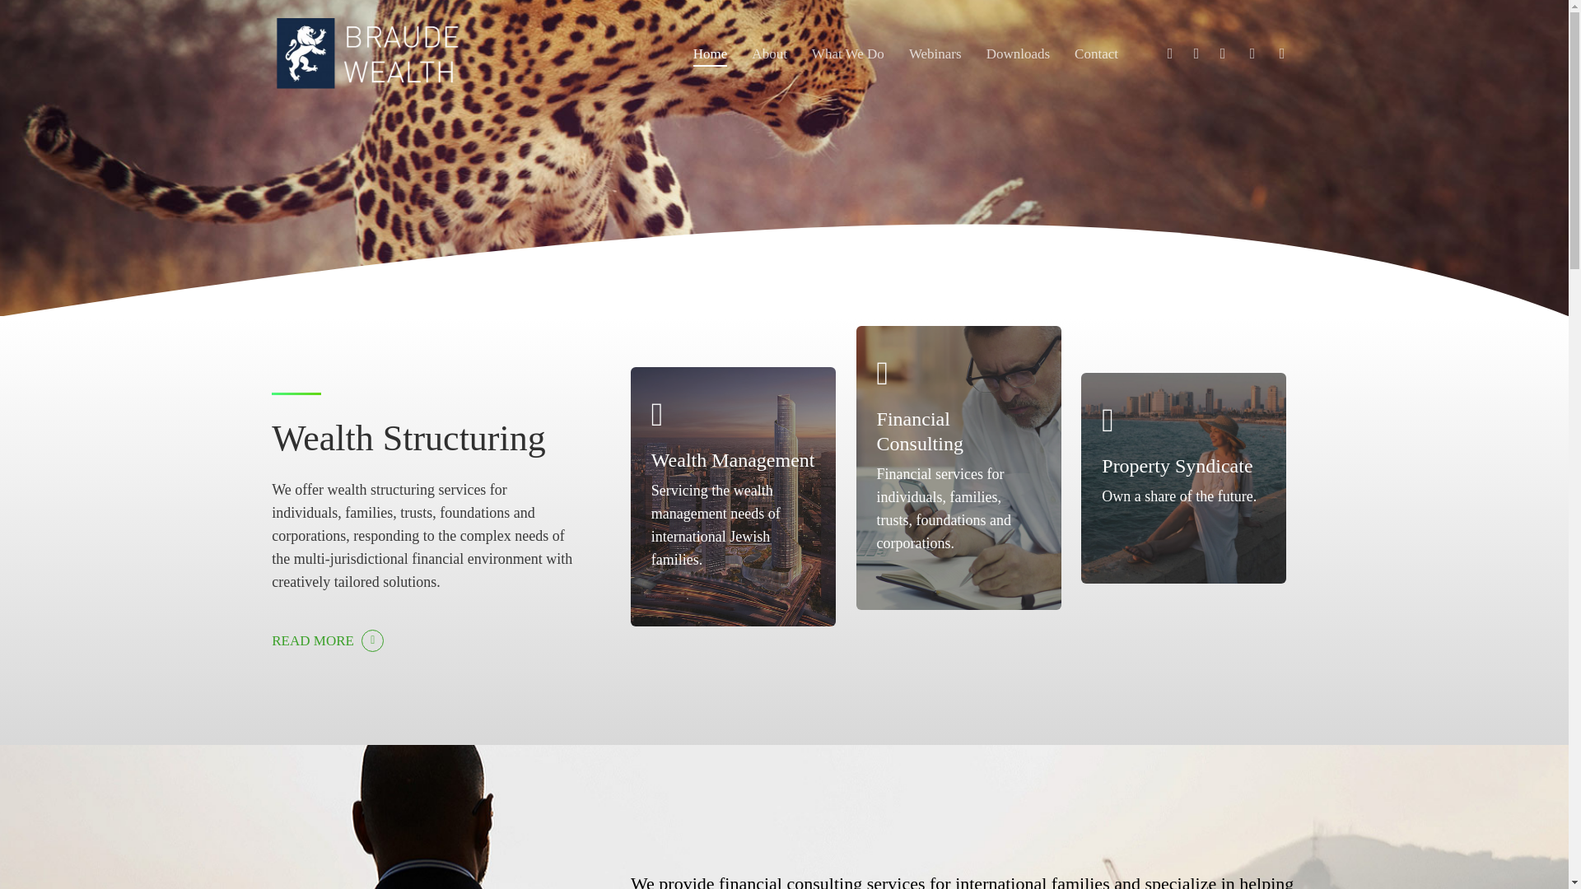 This screenshot has height=889, width=1581. Describe the element at coordinates (1018, 54) in the screenshot. I see `Downloads` at that location.